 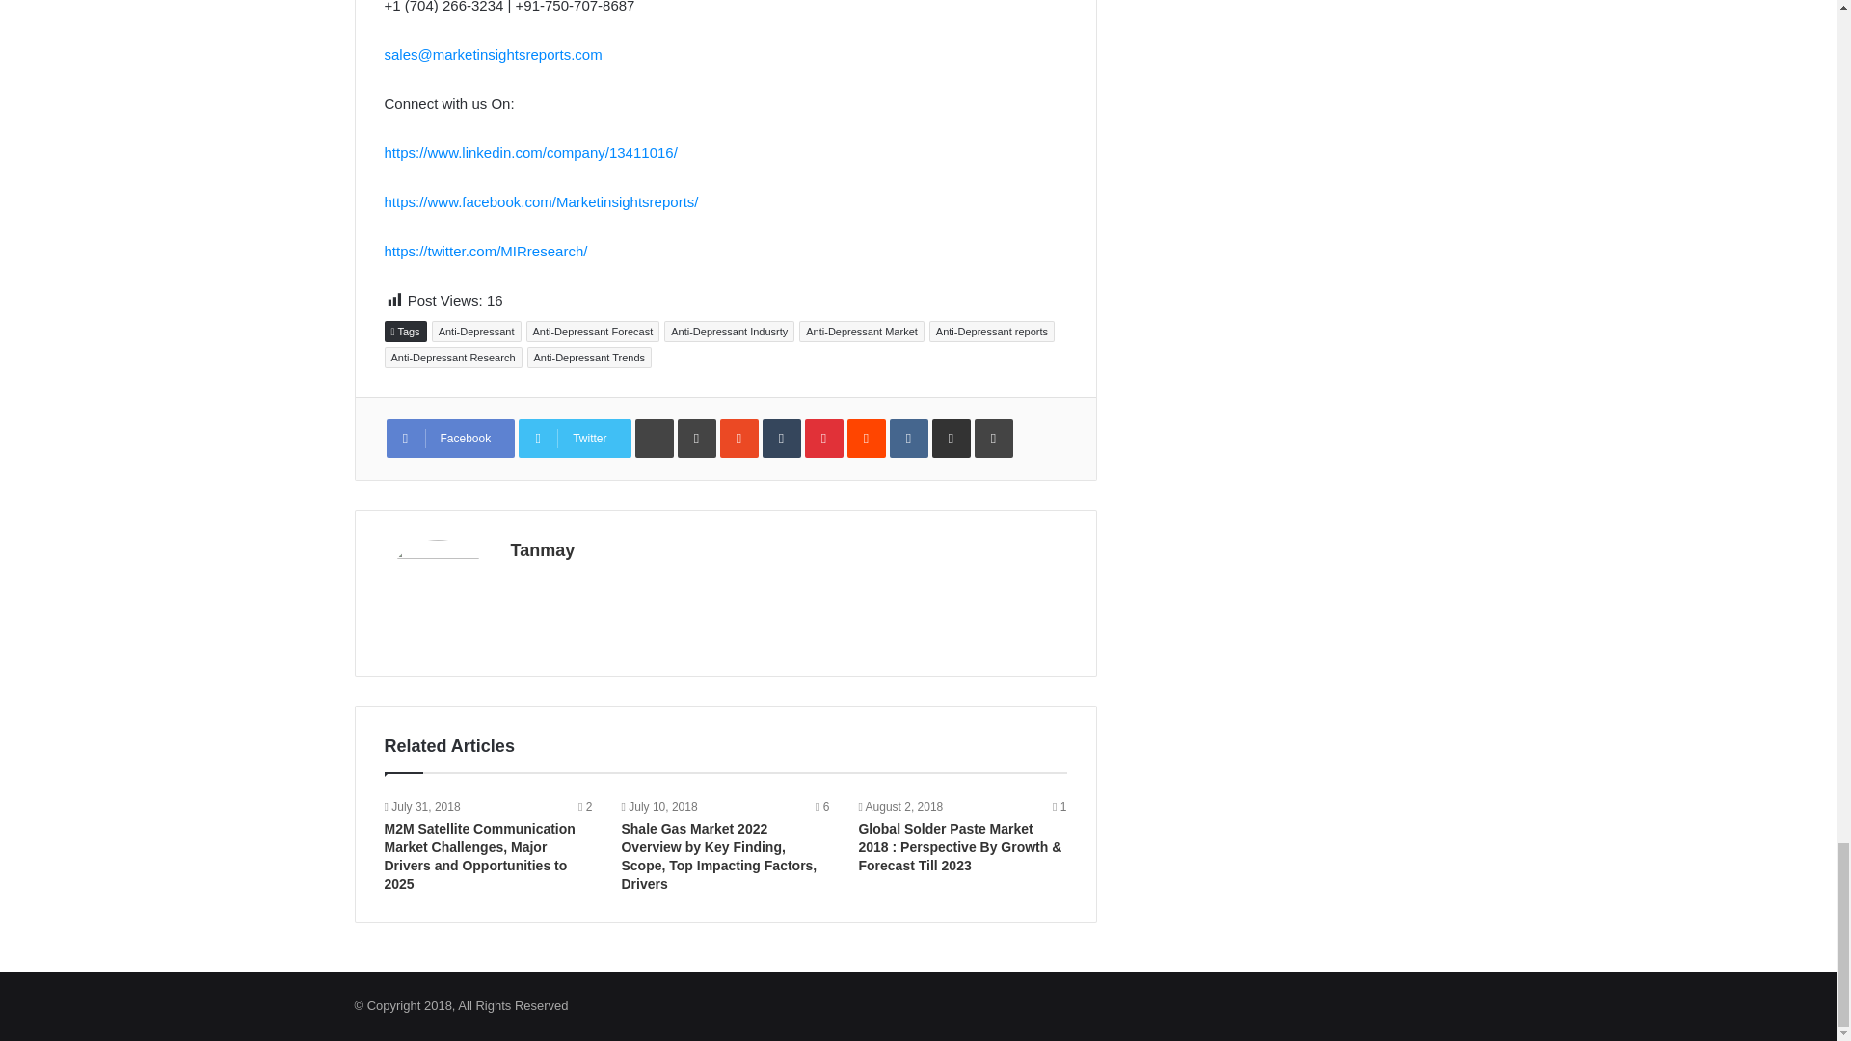 What do you see at coordinates (449, 439) in the screenshot?
I see `Facebook` at bounding box center [449, 439].